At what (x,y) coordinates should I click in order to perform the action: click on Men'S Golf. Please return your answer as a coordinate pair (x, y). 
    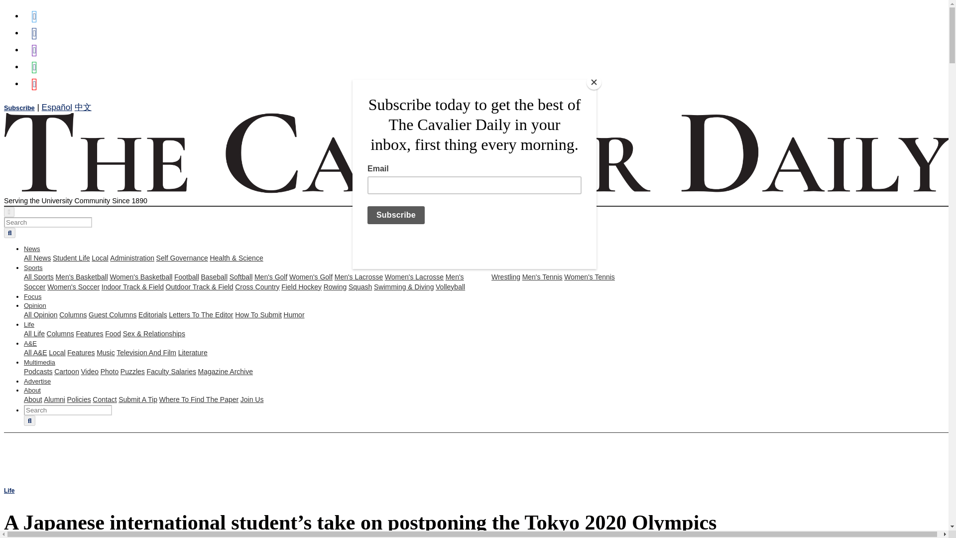
    Looking at the image, I should click on (271, 276).